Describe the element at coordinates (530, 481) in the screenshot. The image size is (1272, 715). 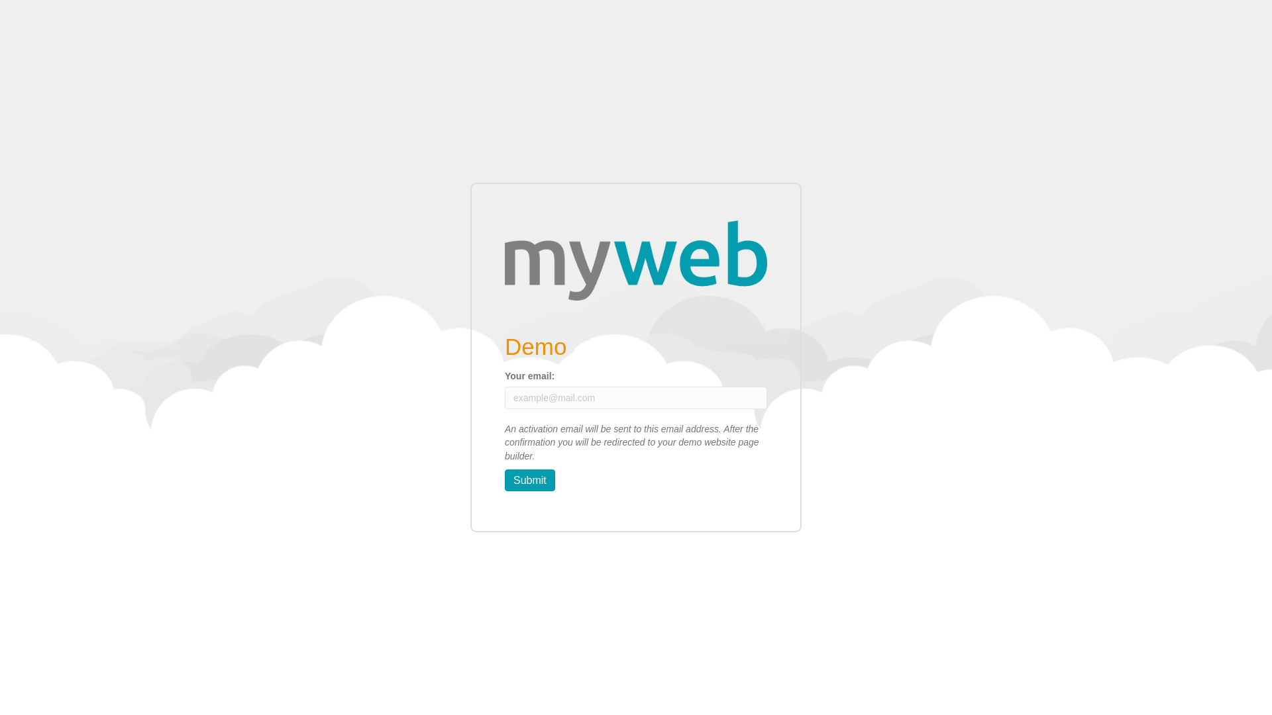
I see `Submit` at that location.